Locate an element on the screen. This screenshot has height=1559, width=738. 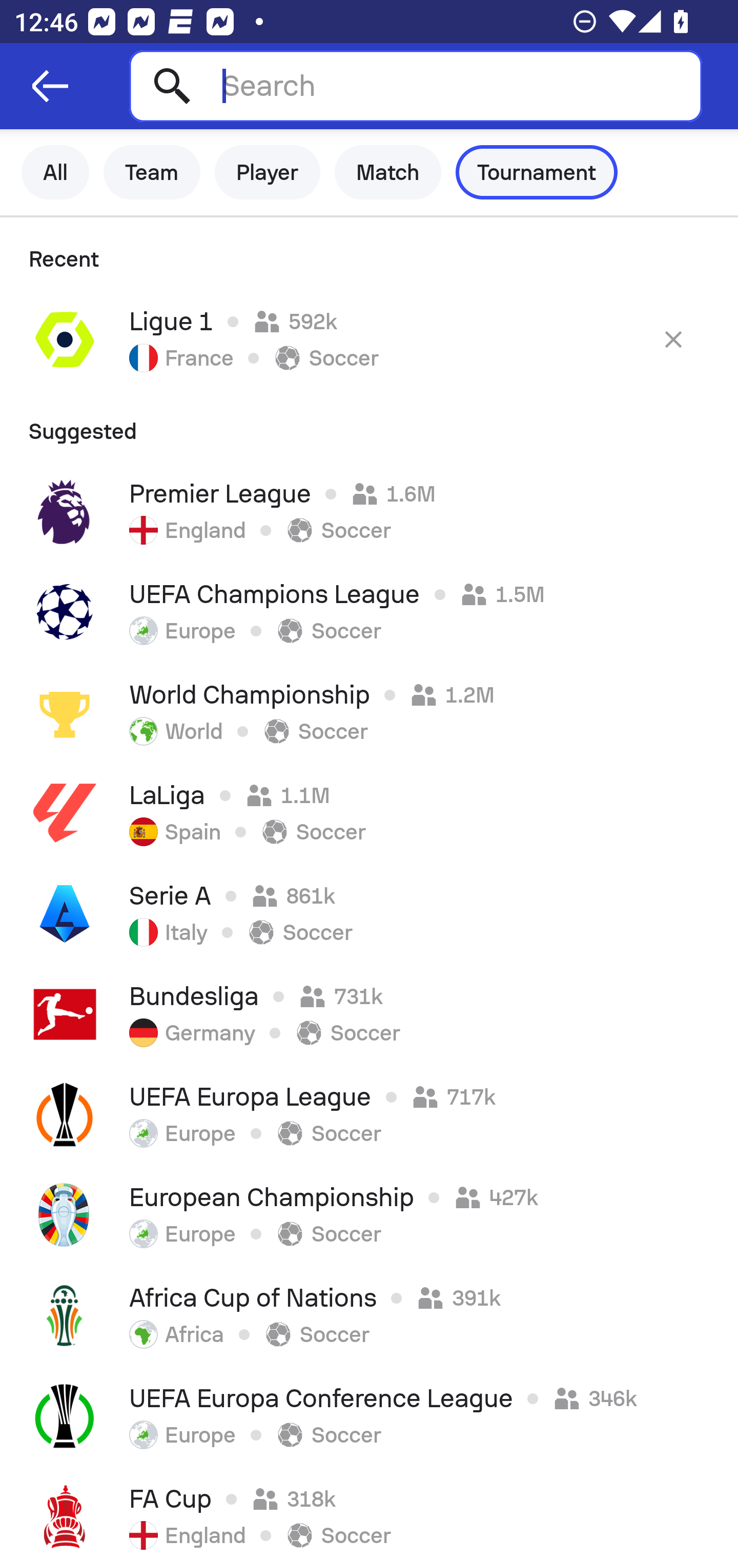
Search is located at coordinates (415, 86).